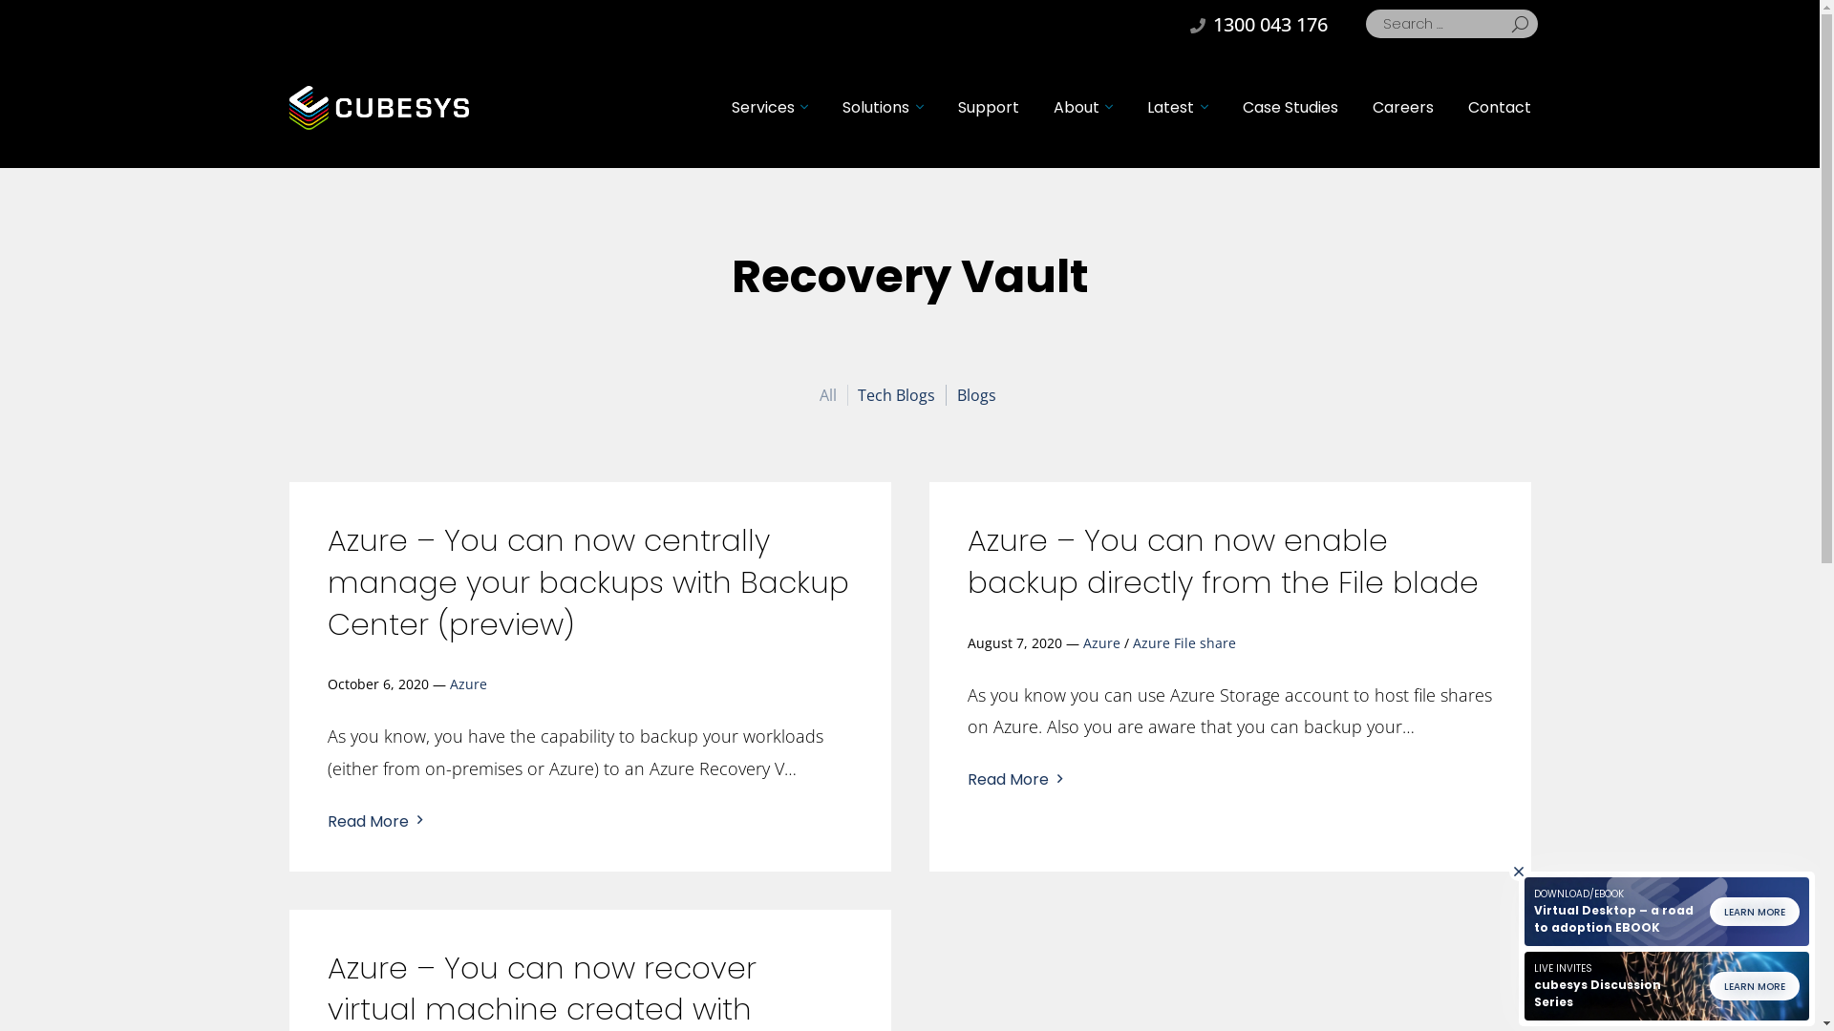 This screenshot has height=1031, width=1834. Describe the element at coordinates (367, 825) in the screenshot. I see `Read More` at that location.